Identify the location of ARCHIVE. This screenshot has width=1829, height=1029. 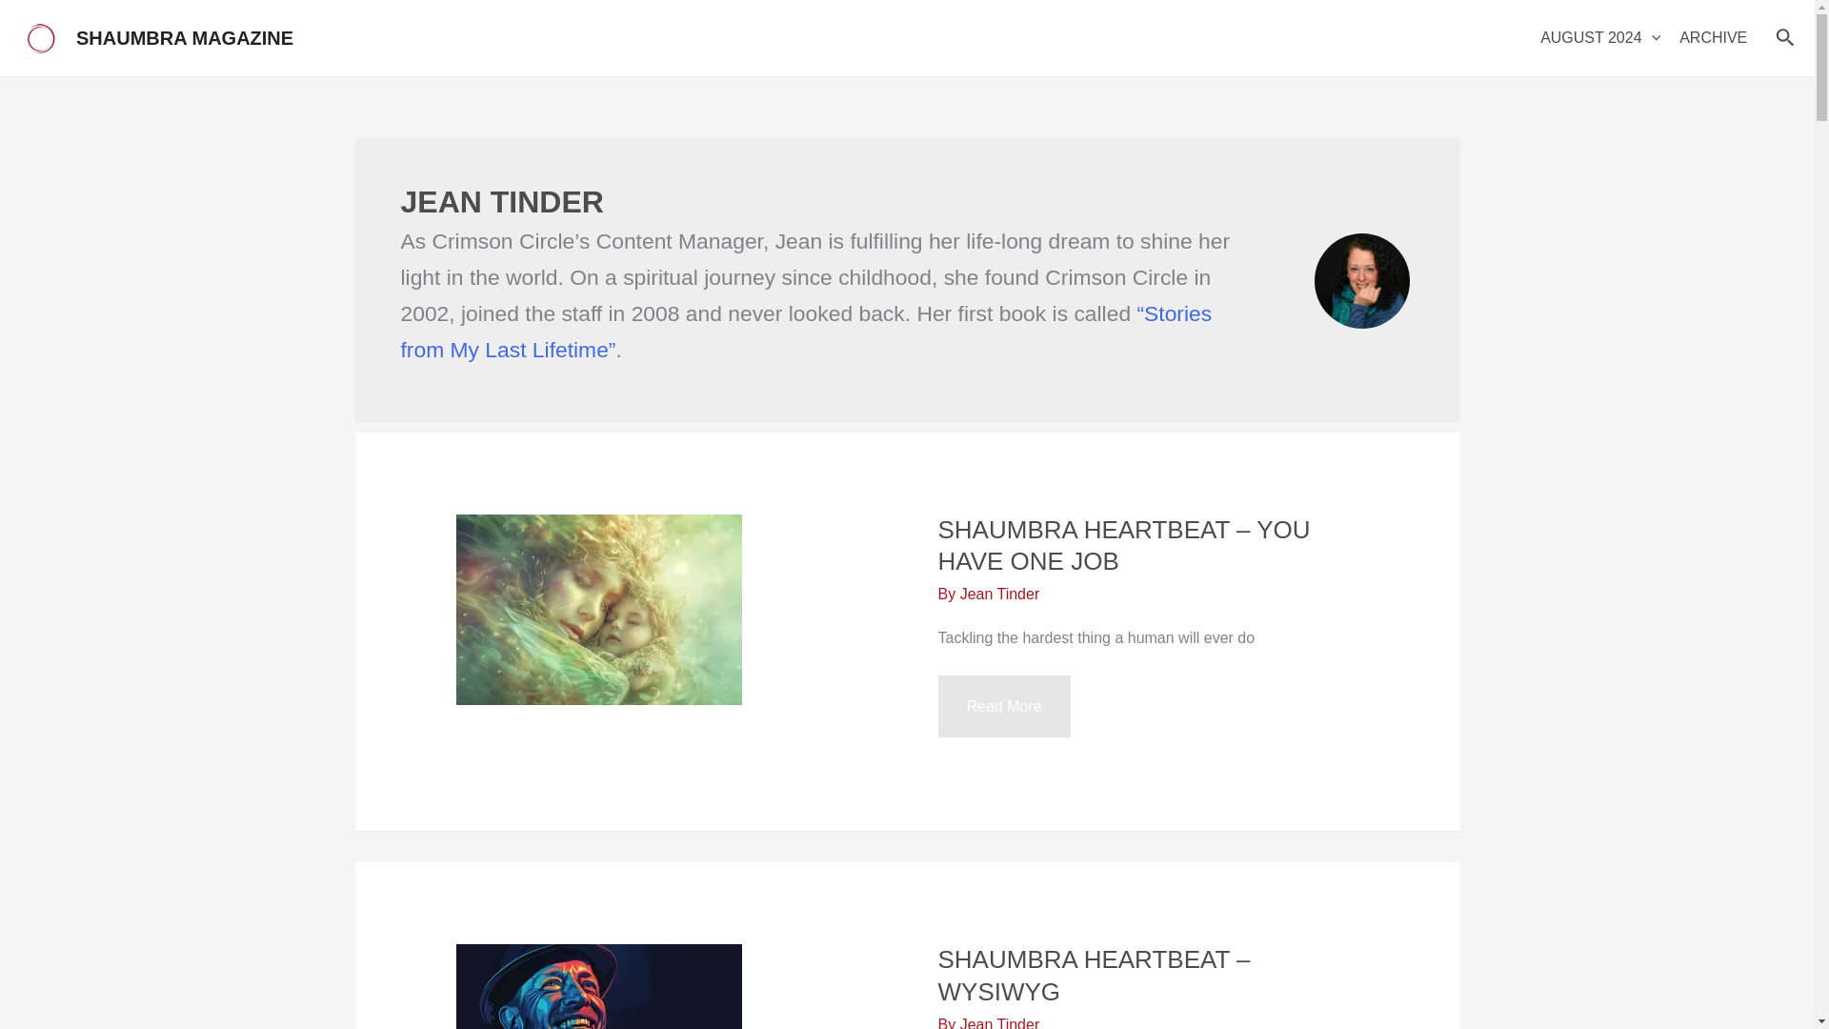
(1713, 38).